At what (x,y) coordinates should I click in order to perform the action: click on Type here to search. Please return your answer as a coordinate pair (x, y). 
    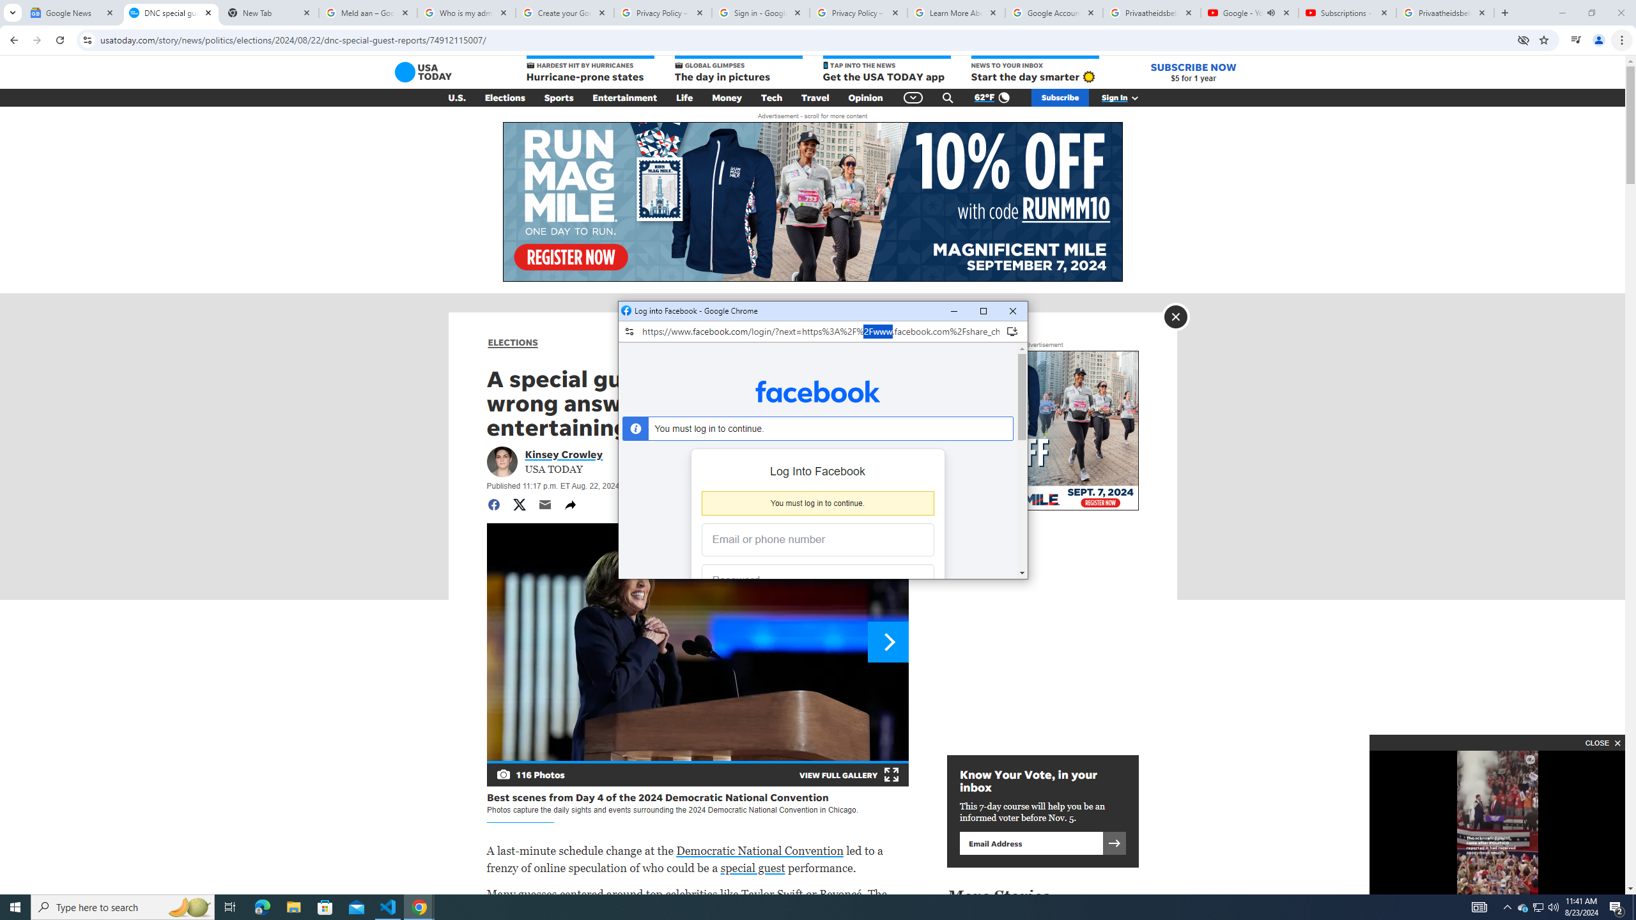
    Looking at the image, I should click on (123, 907).